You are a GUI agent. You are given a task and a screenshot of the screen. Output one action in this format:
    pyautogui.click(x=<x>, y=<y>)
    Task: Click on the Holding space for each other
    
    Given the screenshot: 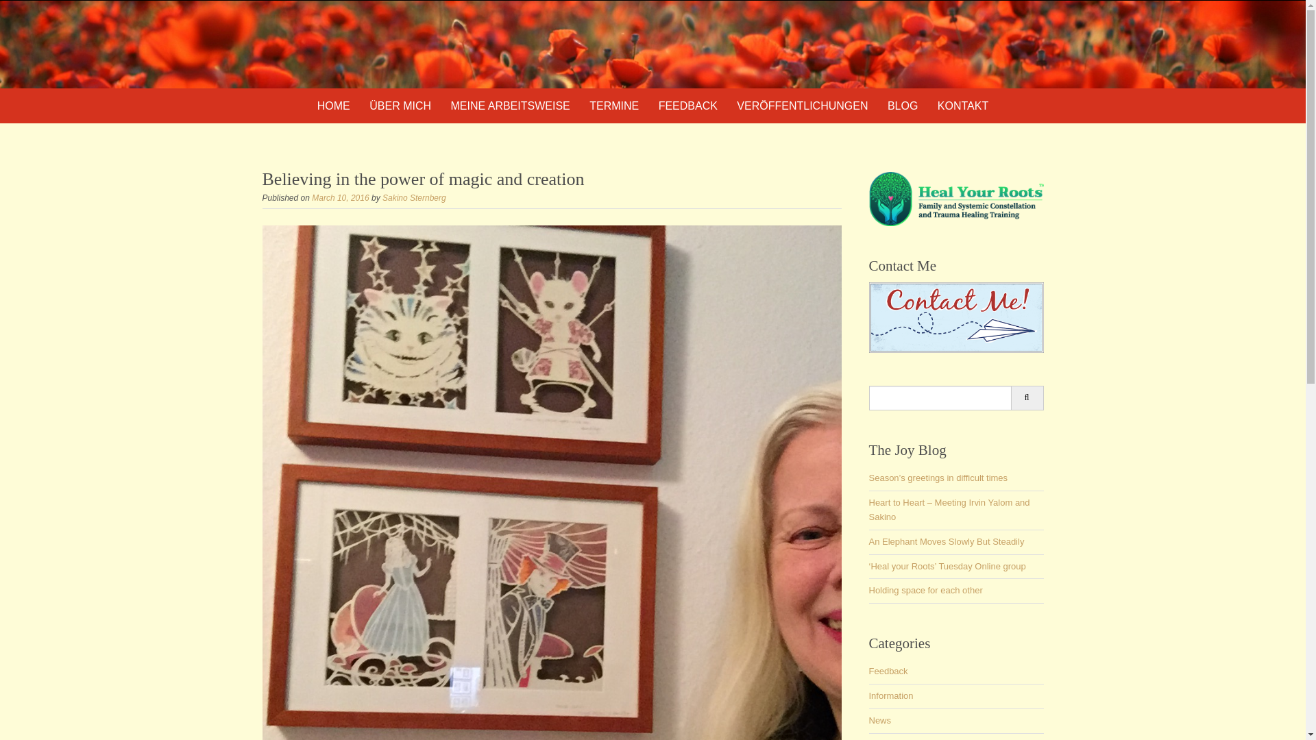 What is the action you would take?
    pyautogui.click(x=925, y=591)
    